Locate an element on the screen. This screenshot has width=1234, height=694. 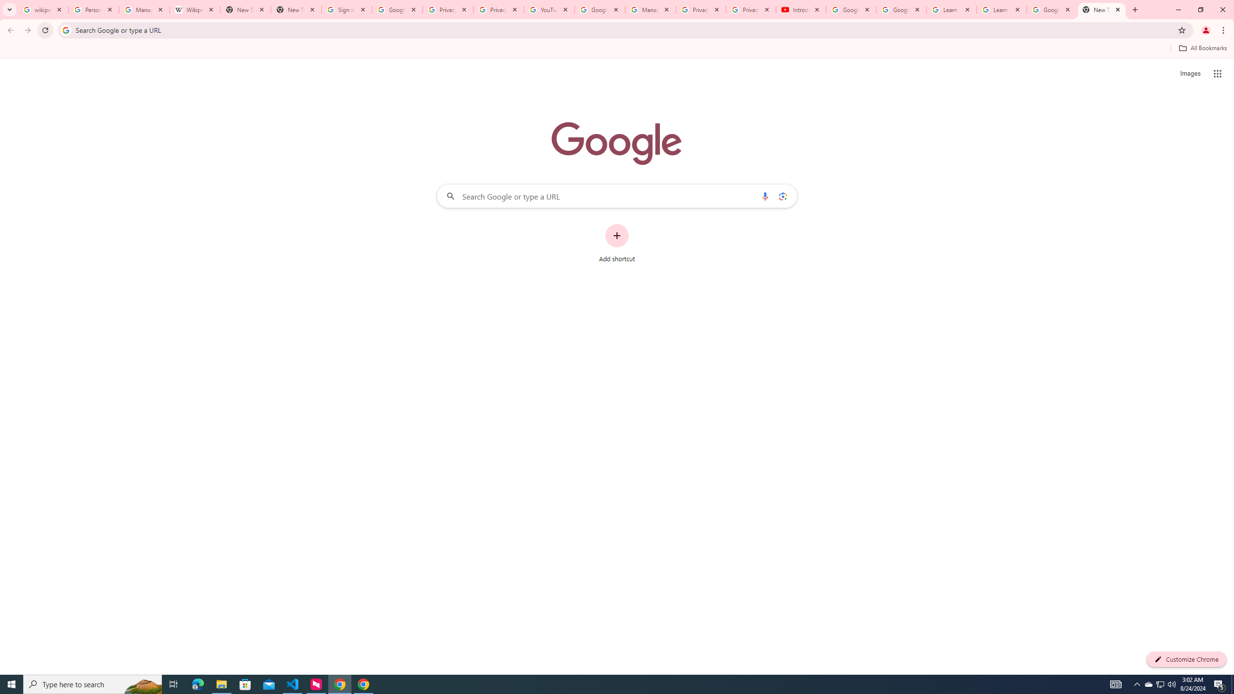
Google Account Help is located at coordinates (901, 10).